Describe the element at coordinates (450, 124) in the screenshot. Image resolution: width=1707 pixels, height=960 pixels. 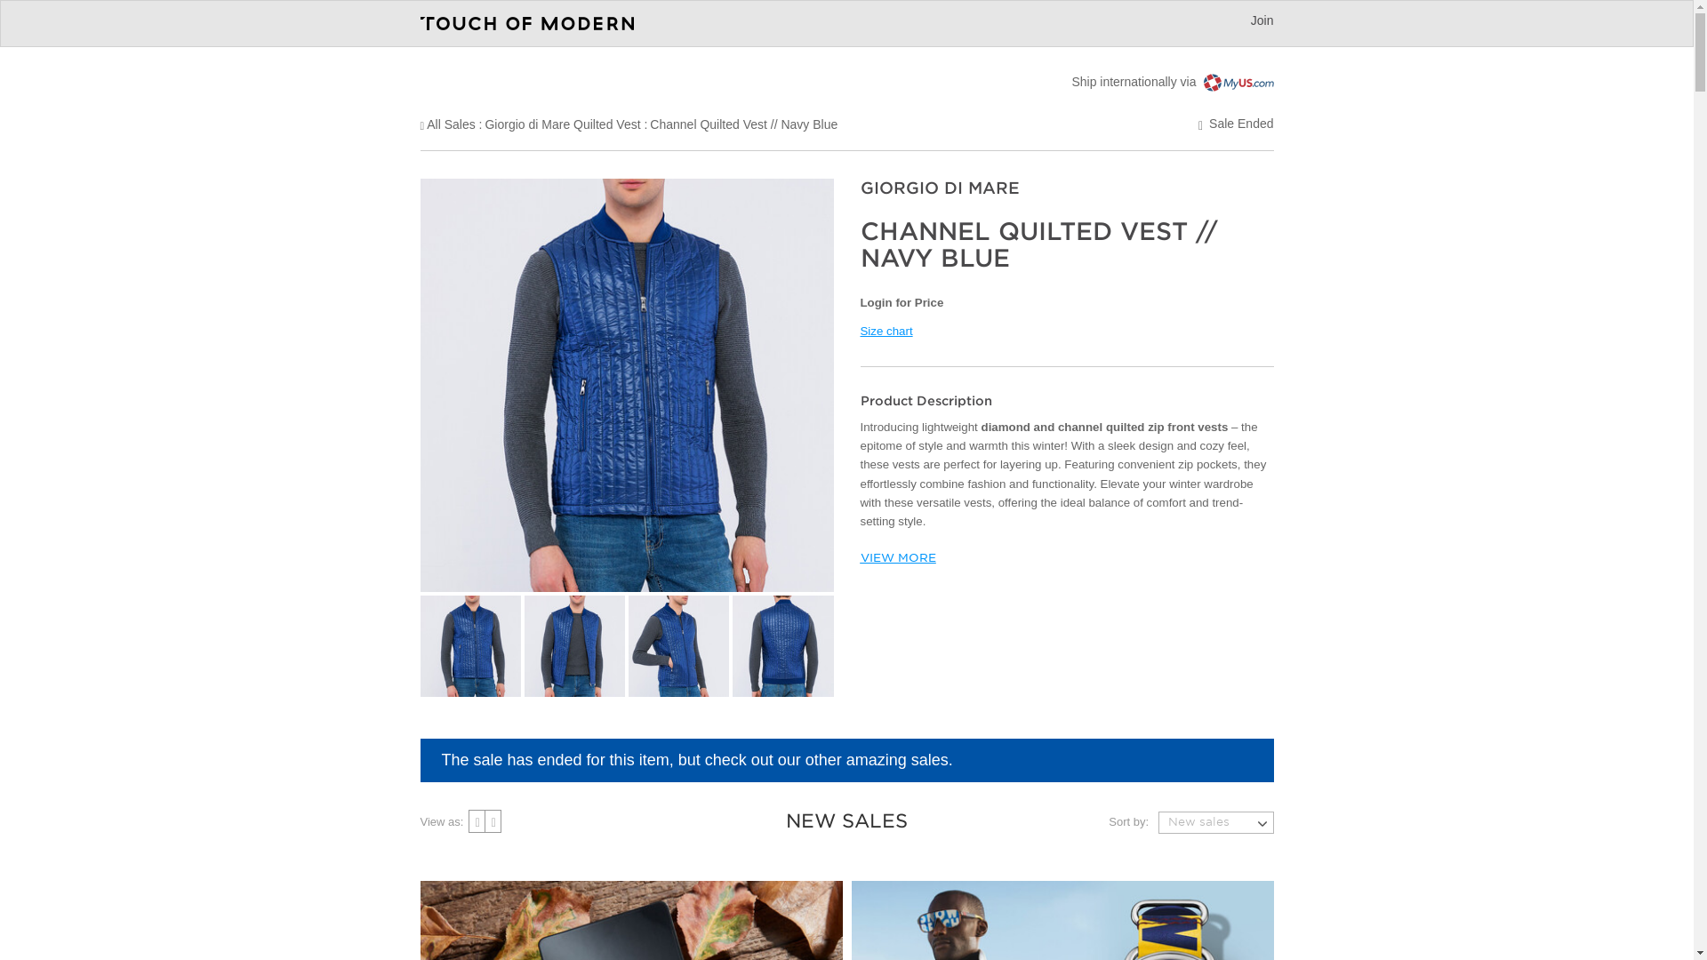
I see `All Sales` at that location.